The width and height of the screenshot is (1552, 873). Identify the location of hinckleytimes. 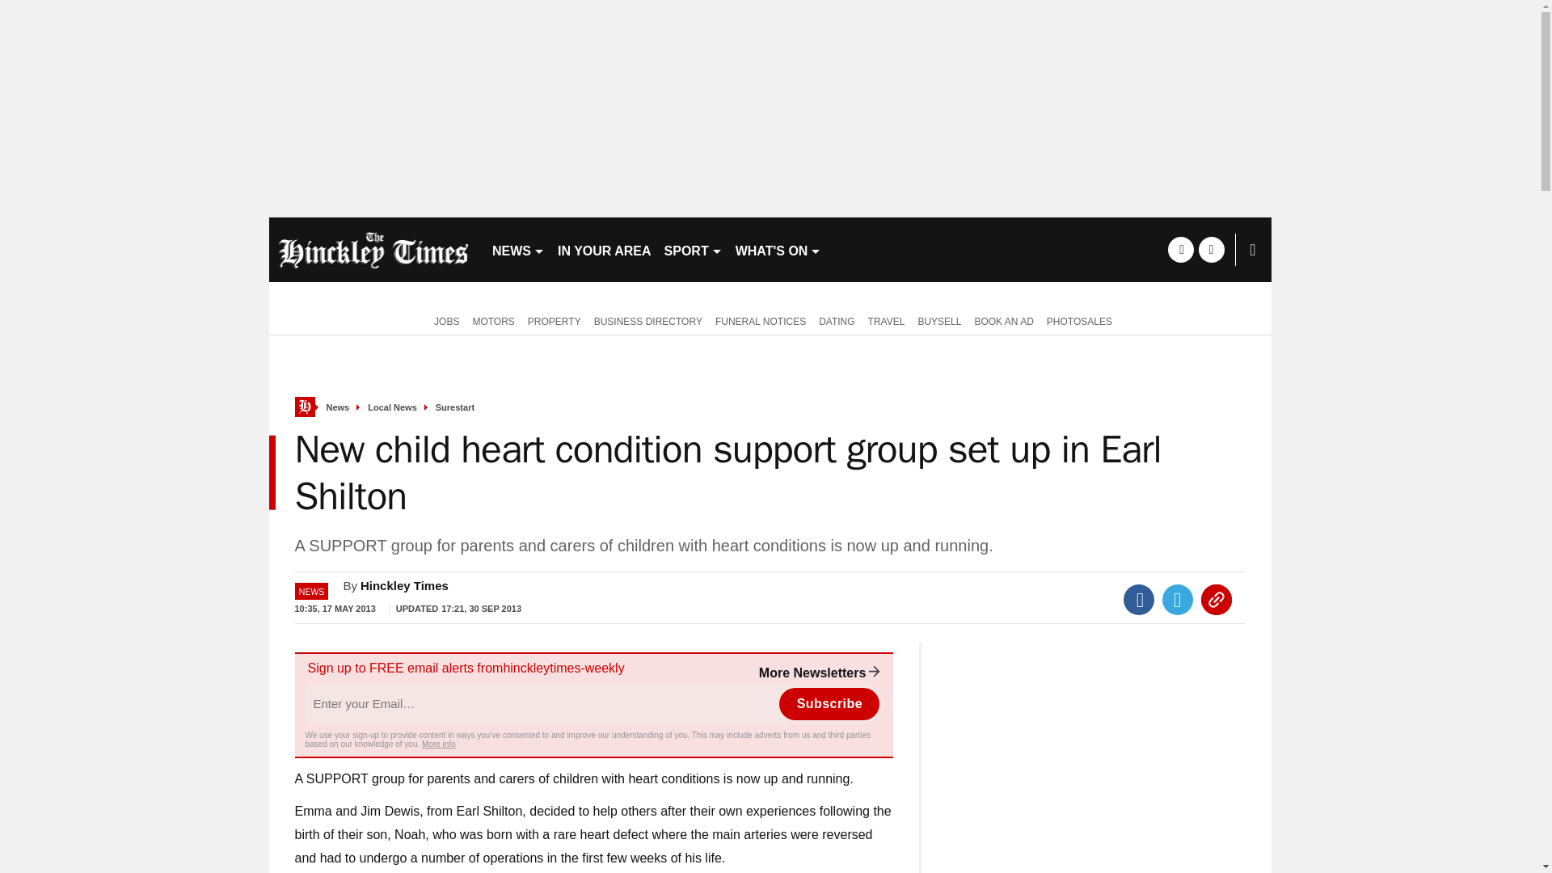
(373, 249).